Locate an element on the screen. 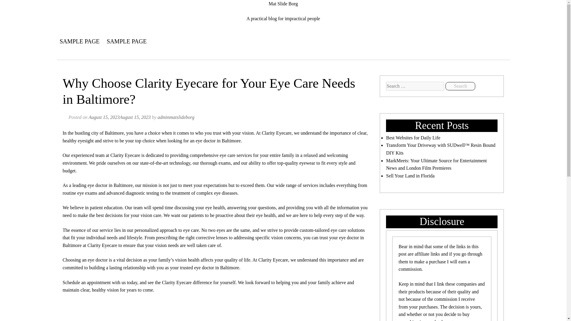 Image resolution: width=571 pixels, height=321 pixels. Clarity Eyecare is located at coordinates (125, 155).